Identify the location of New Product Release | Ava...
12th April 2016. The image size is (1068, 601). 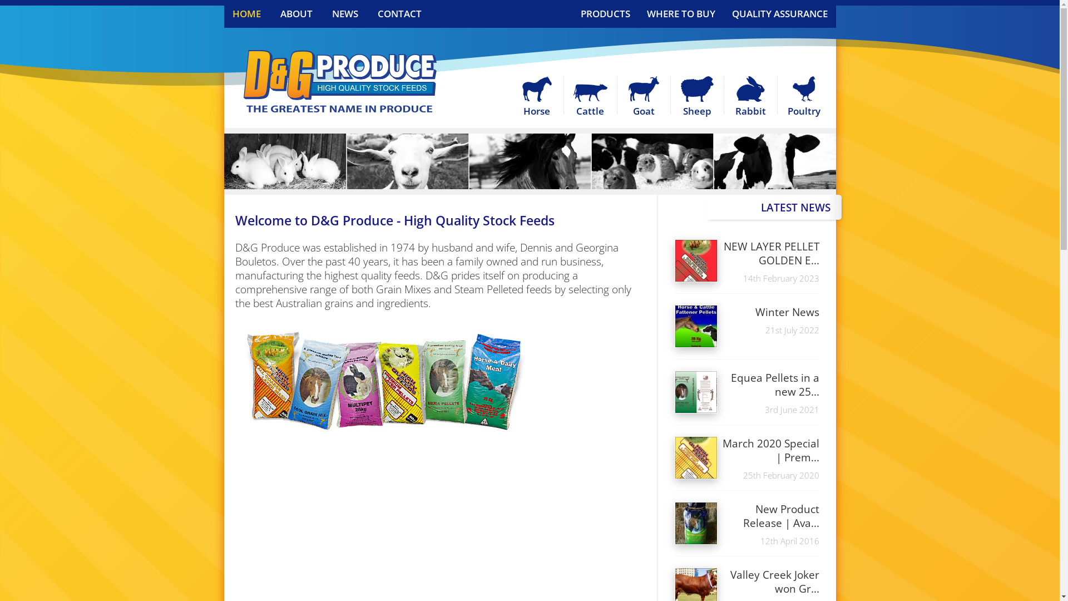
(746, 524).